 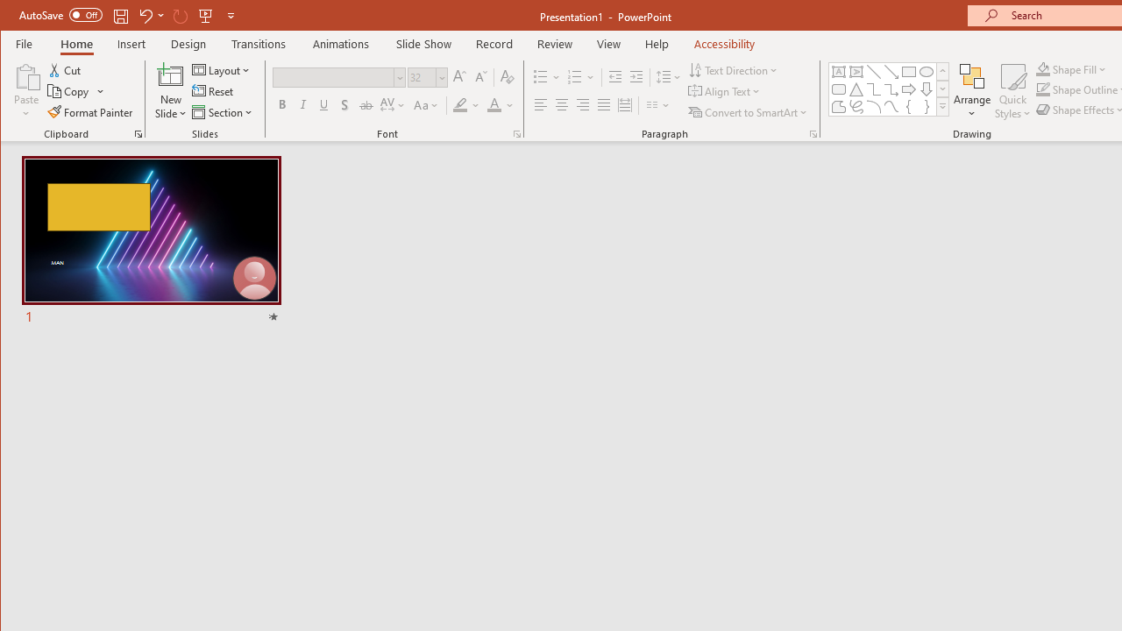 I want to click on AutomationID: ShapesInsertGallery, so click(x=889, y=89).